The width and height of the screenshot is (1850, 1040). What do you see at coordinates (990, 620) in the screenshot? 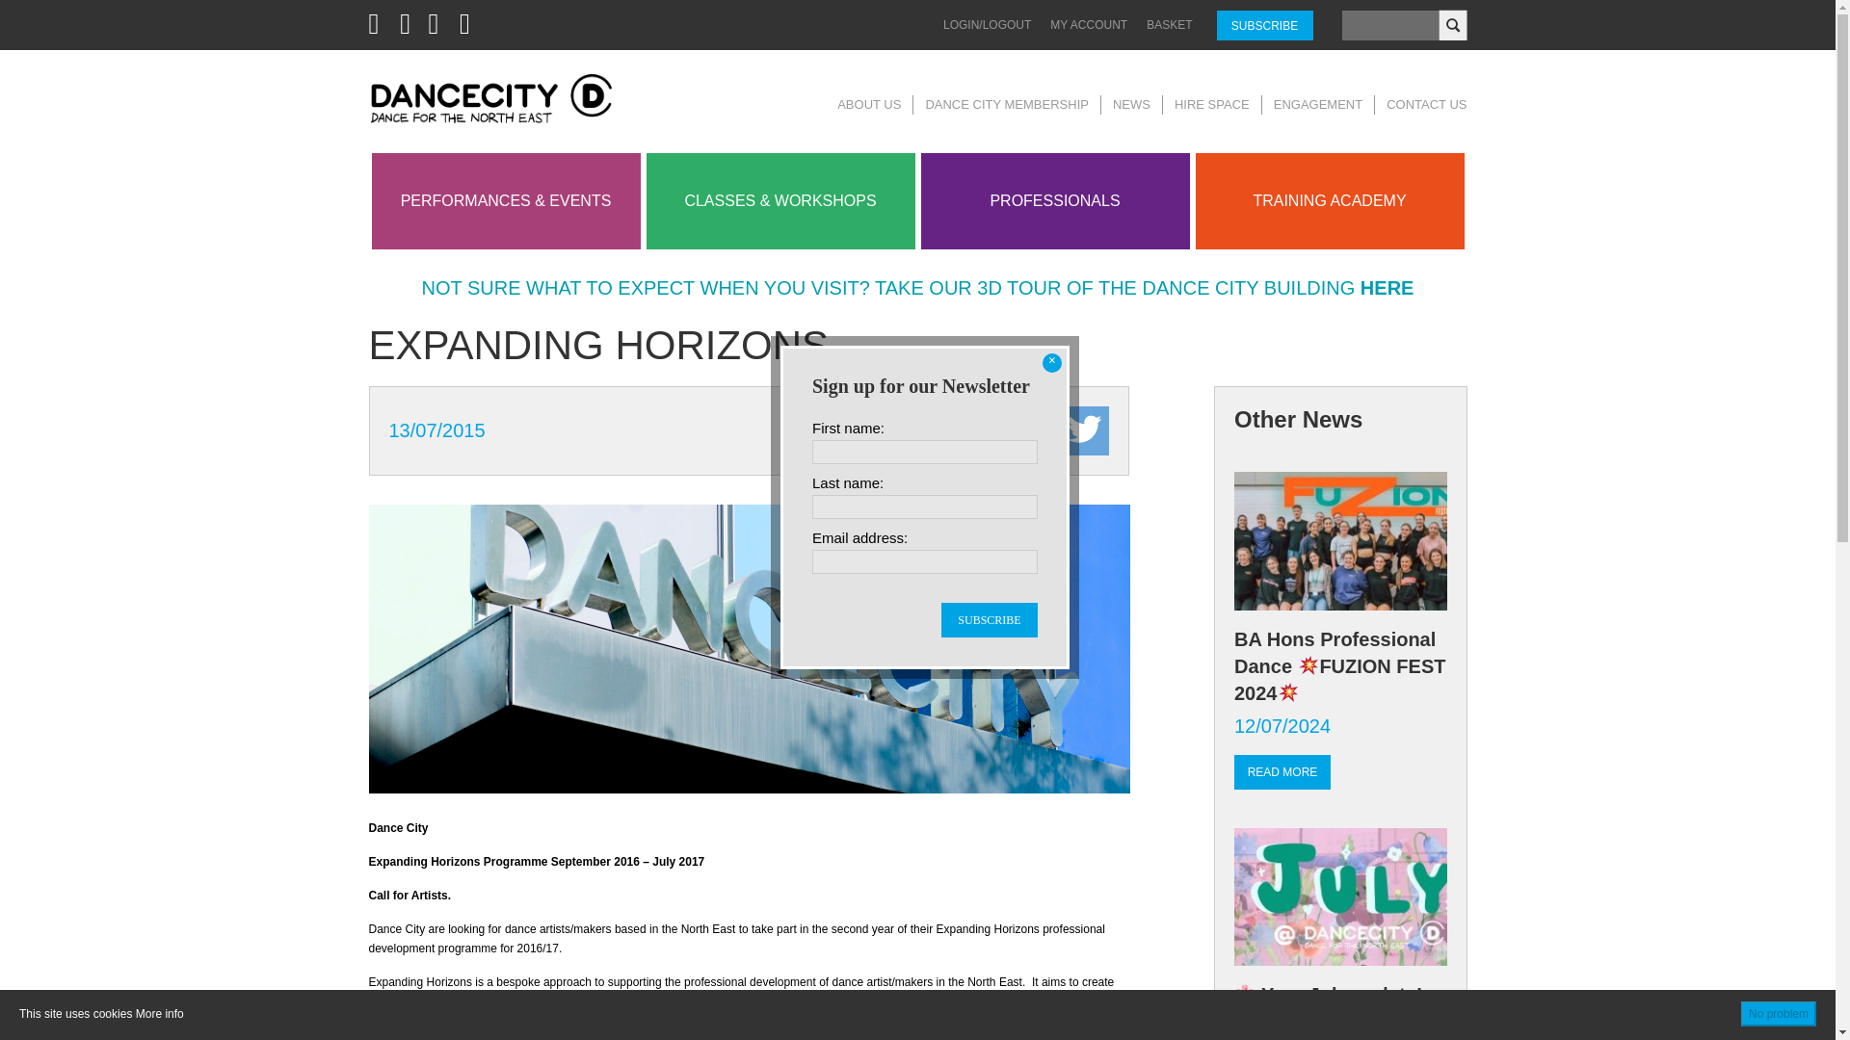
I see `Subscribe` at bounding box center [990, 620].